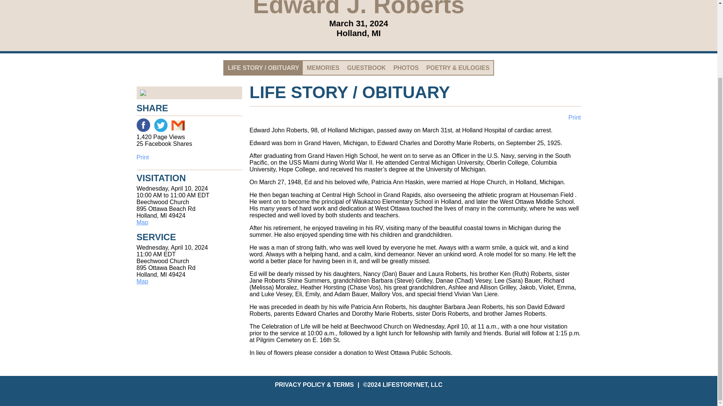 This screenshot has width=723, height=406. Describe the element at coordinates (177, 125) in the screenshot. I see `Email` at that location.